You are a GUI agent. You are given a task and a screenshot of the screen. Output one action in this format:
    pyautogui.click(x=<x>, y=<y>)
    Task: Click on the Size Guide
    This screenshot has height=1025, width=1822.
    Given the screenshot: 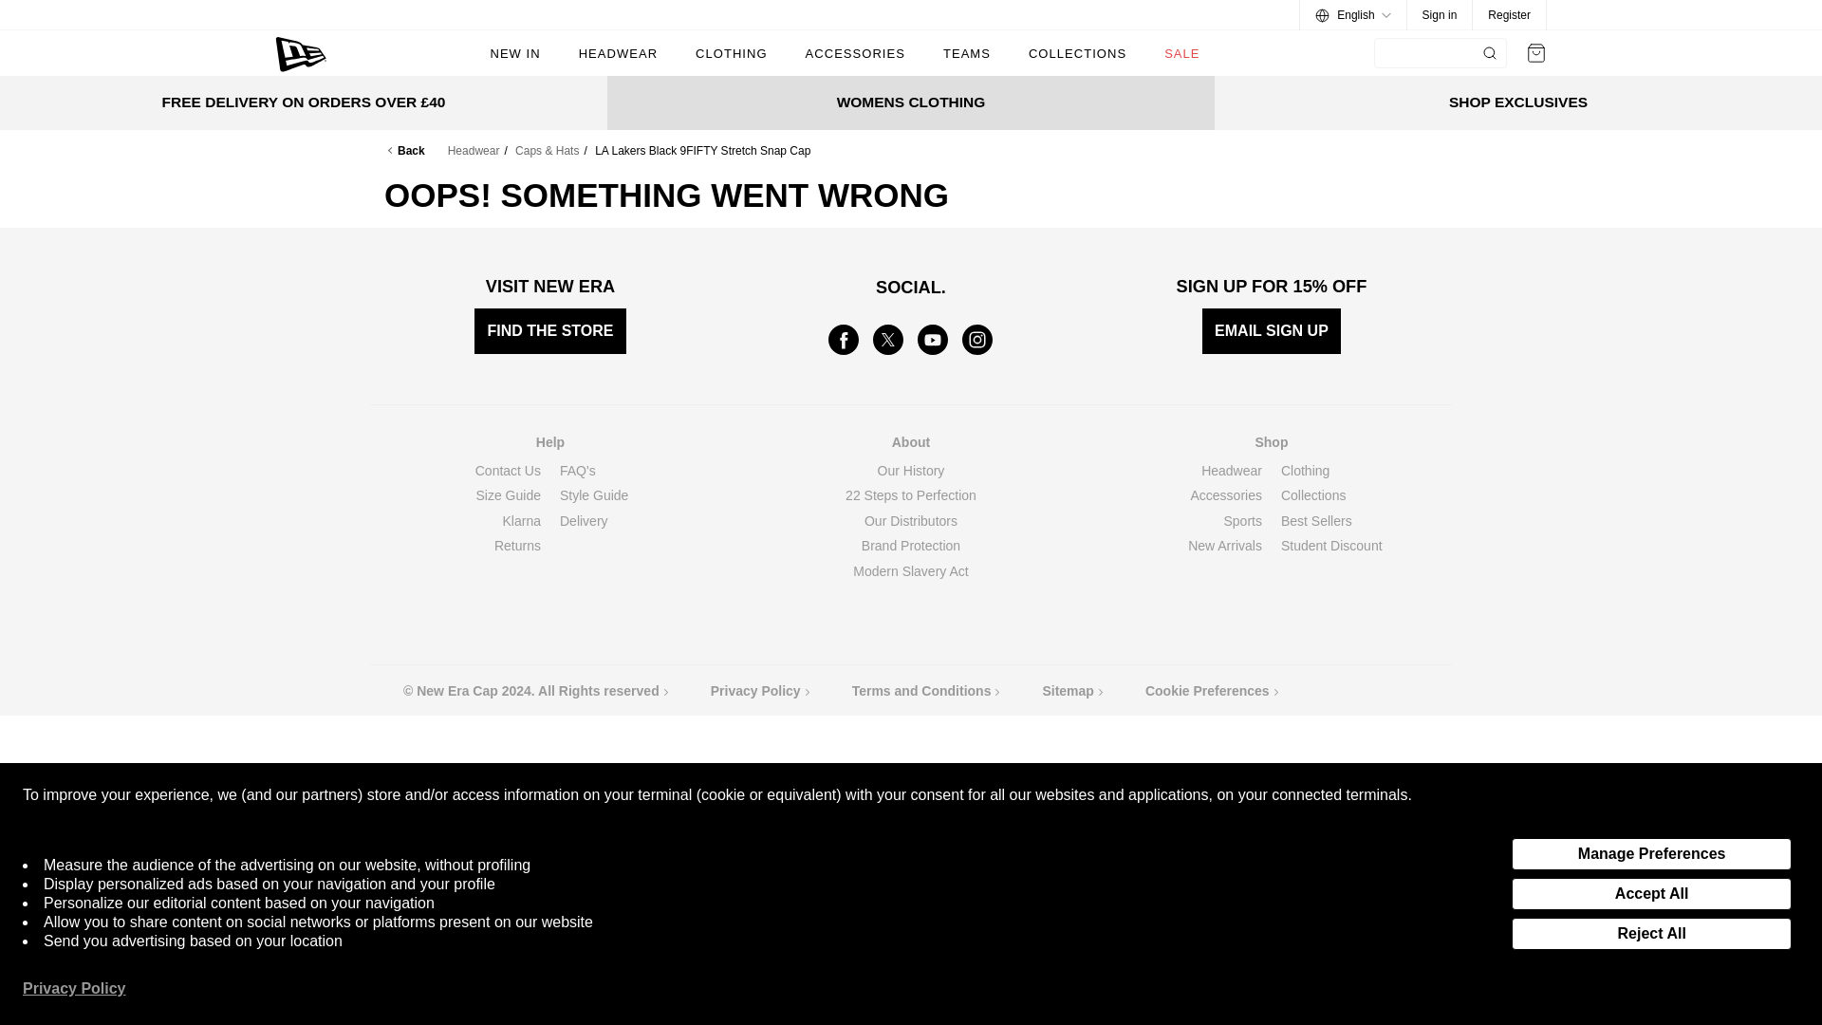 What is the action you would take?
    pyautogui.click(x=509, y=495)
    